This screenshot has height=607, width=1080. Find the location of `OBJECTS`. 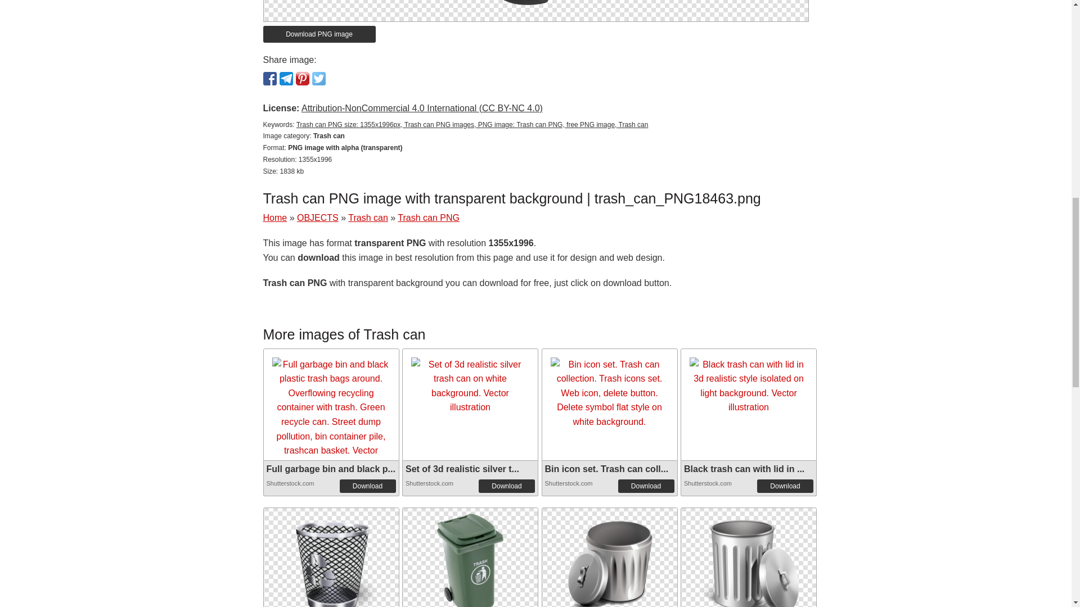

OBJECTS is located at coordinates (318, 218).